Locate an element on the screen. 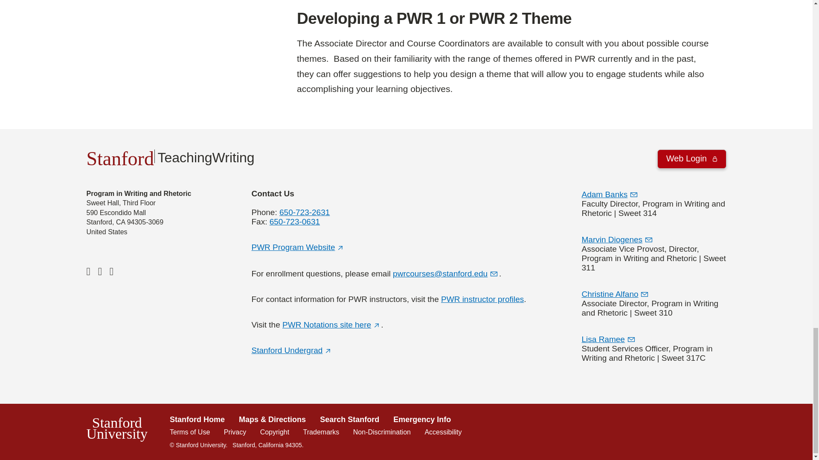  Privacy and cookie policy is located at coordinates (235, 432).